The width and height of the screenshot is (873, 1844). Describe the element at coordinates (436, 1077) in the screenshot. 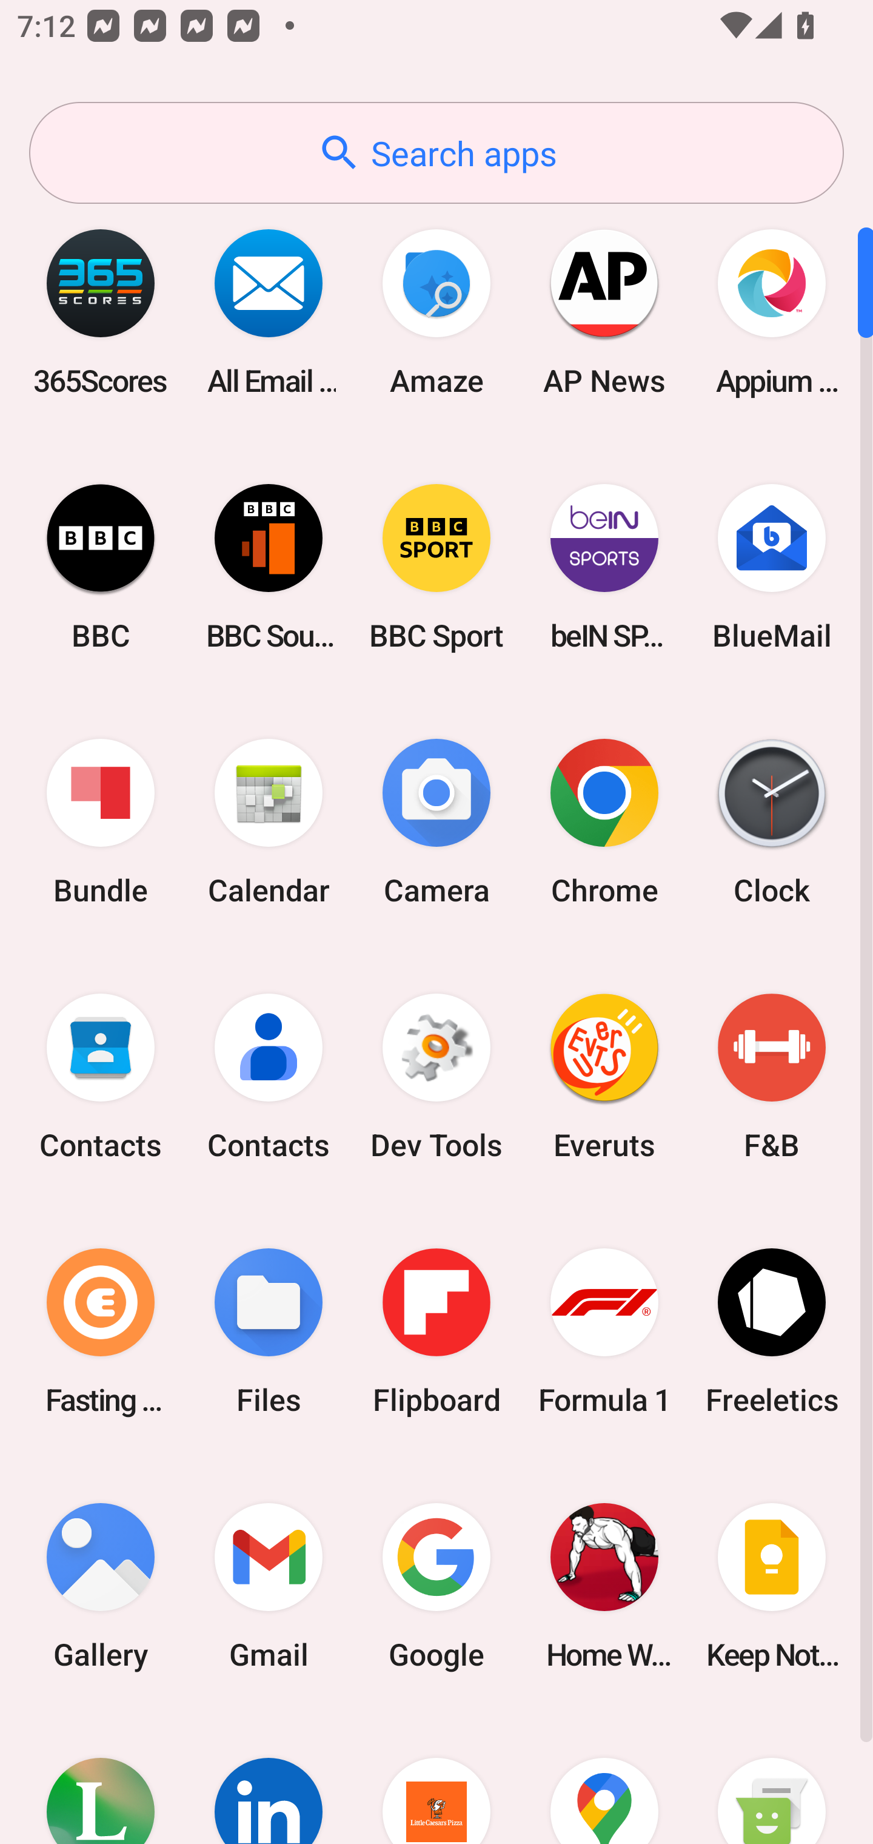

I see `Dev Tools` at that location.